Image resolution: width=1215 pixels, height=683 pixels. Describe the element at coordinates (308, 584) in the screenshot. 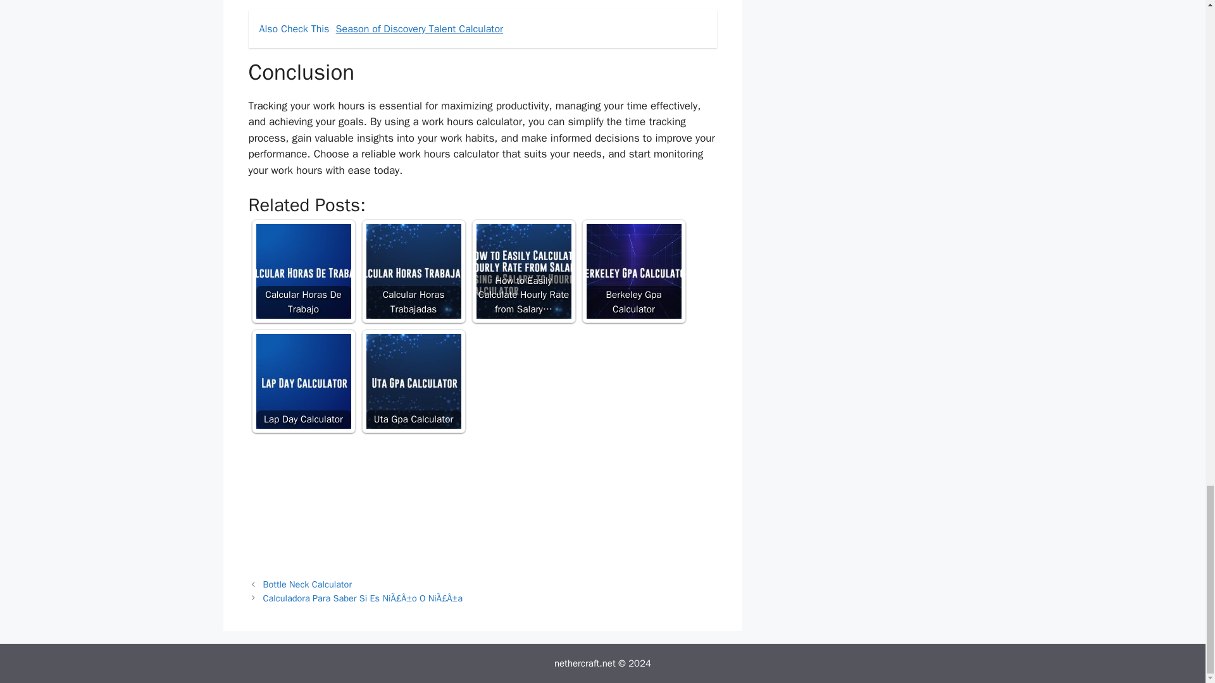

I see `Bottle Neck Calculator` at that location.